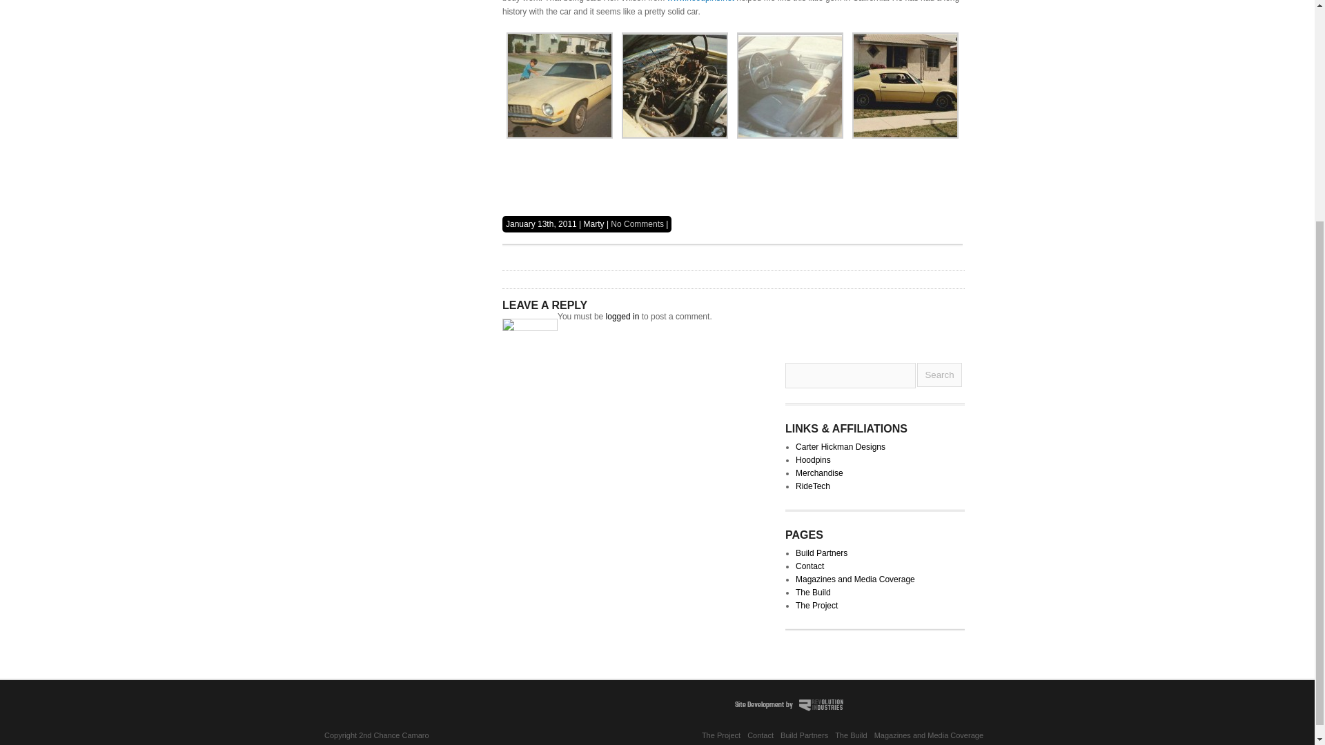 The image size is (1325, 745). Describe the element at coordinates (816, 605) in the screenshot. I see `The Project` at that location.